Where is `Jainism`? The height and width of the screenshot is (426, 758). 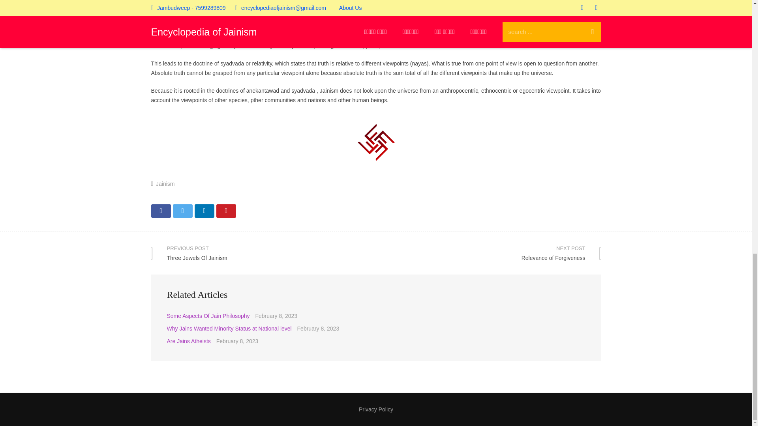
Jainism is located at coordinates (189, 341).